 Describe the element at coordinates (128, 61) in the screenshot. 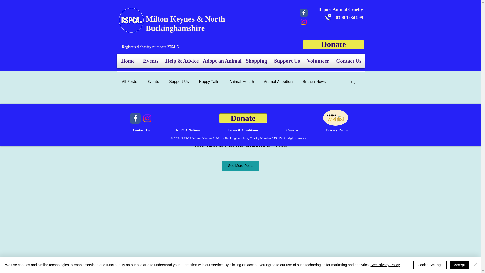

I see `Home` at that location.